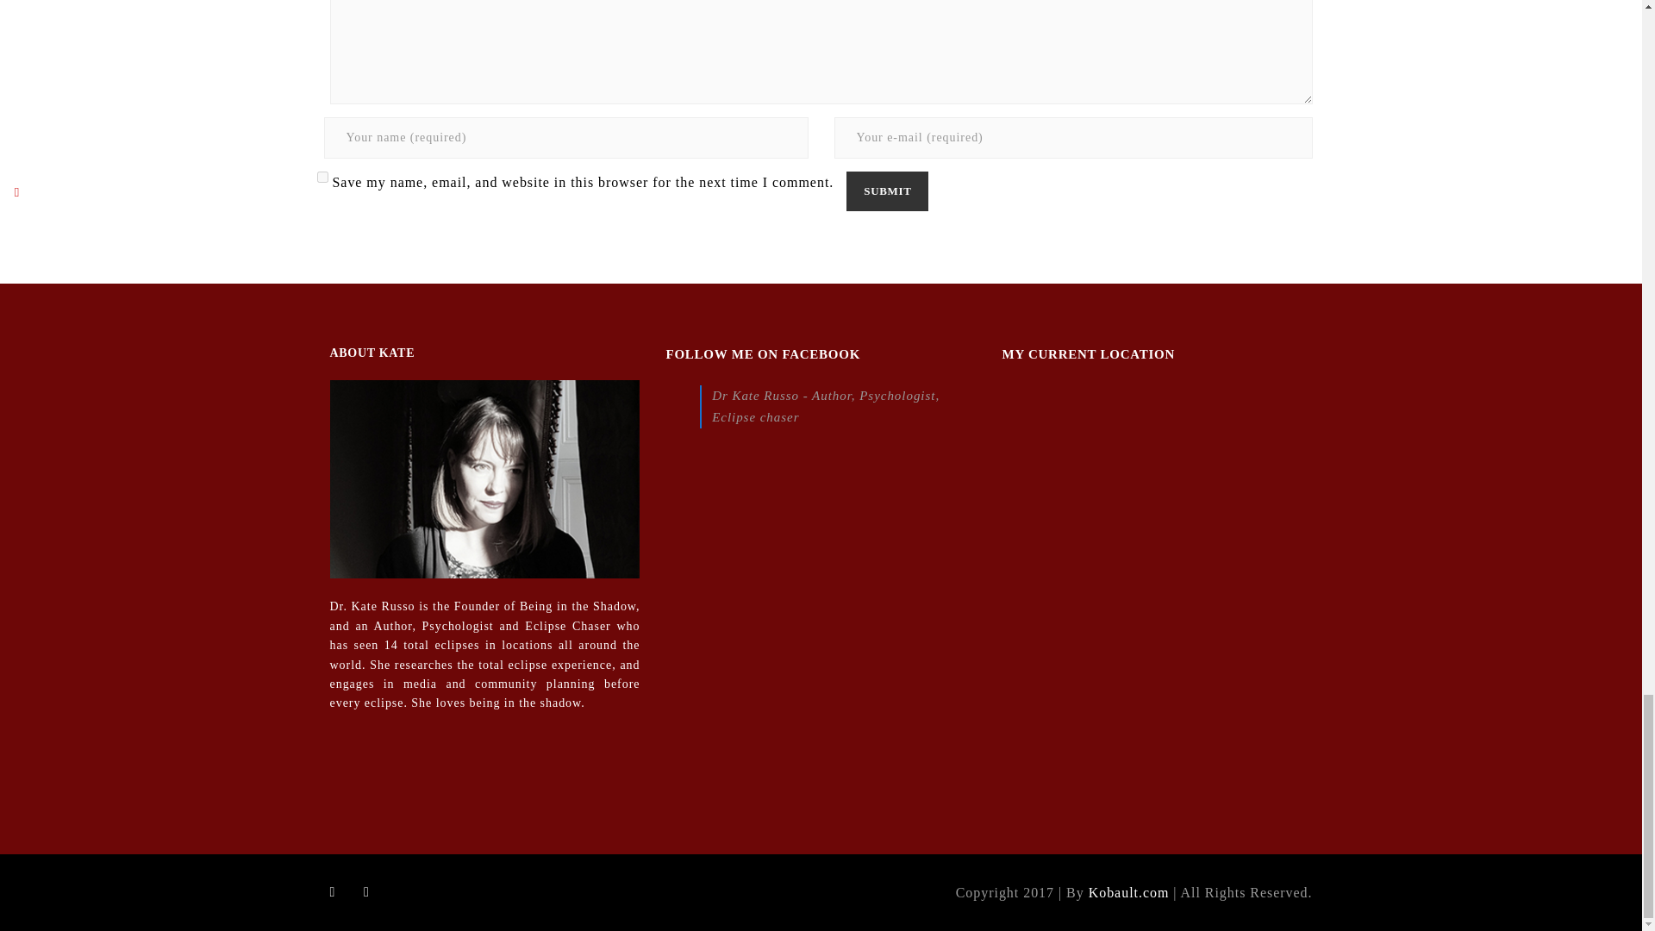 This screenshot has height=931, width=1655. I want to click on Submit, so click(887, 191).